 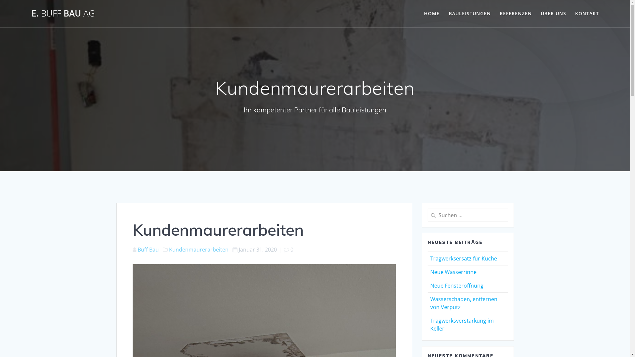 What do you see at coordinates (453, 272) in the screenshot?
I see `Neue Wasserrinne` at bounding box center [453, 272].